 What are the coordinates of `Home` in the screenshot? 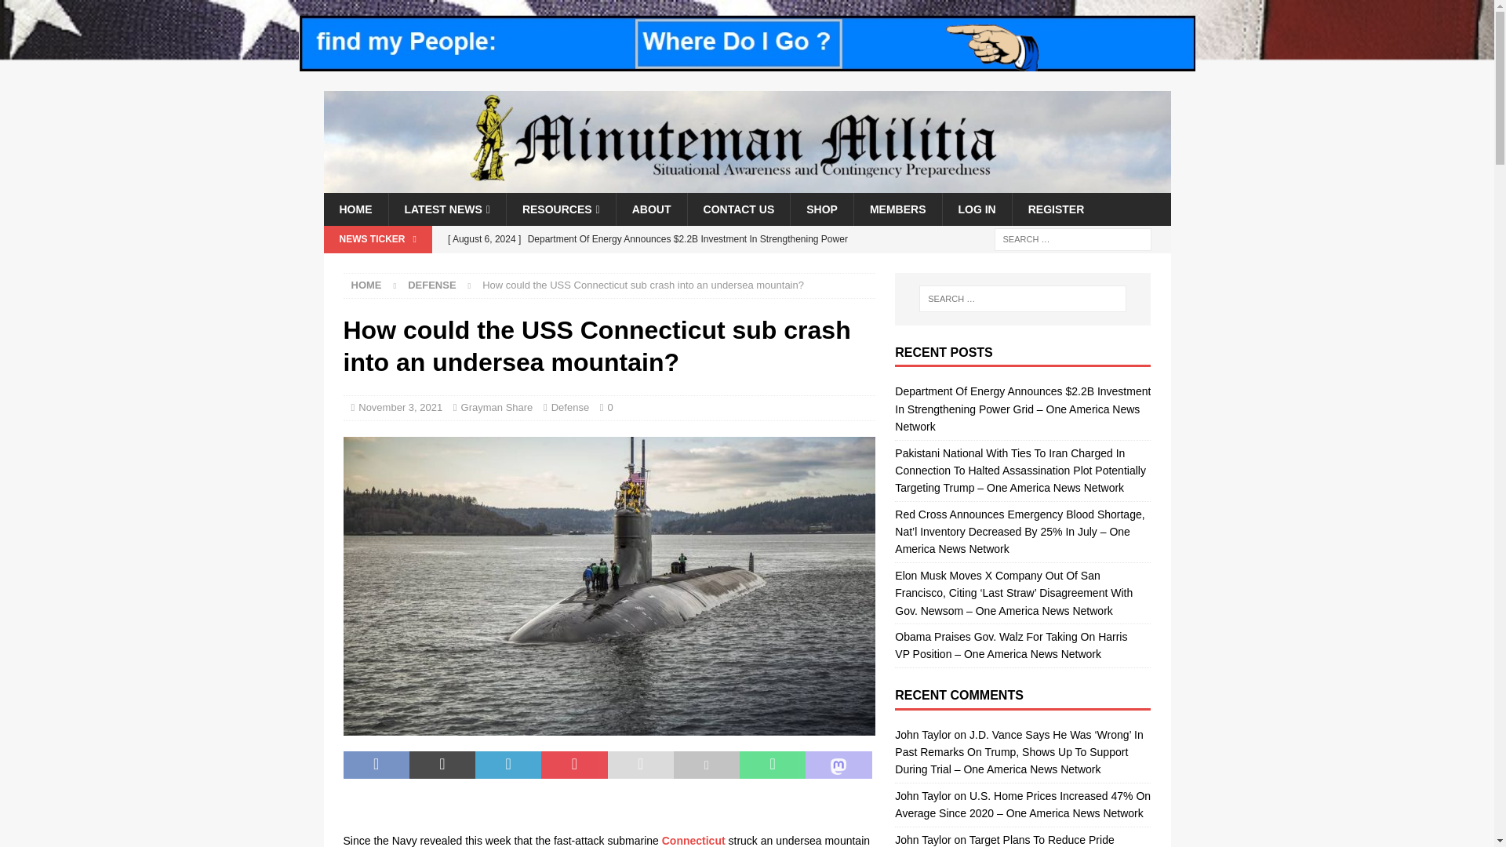 It's located at (366, 285).